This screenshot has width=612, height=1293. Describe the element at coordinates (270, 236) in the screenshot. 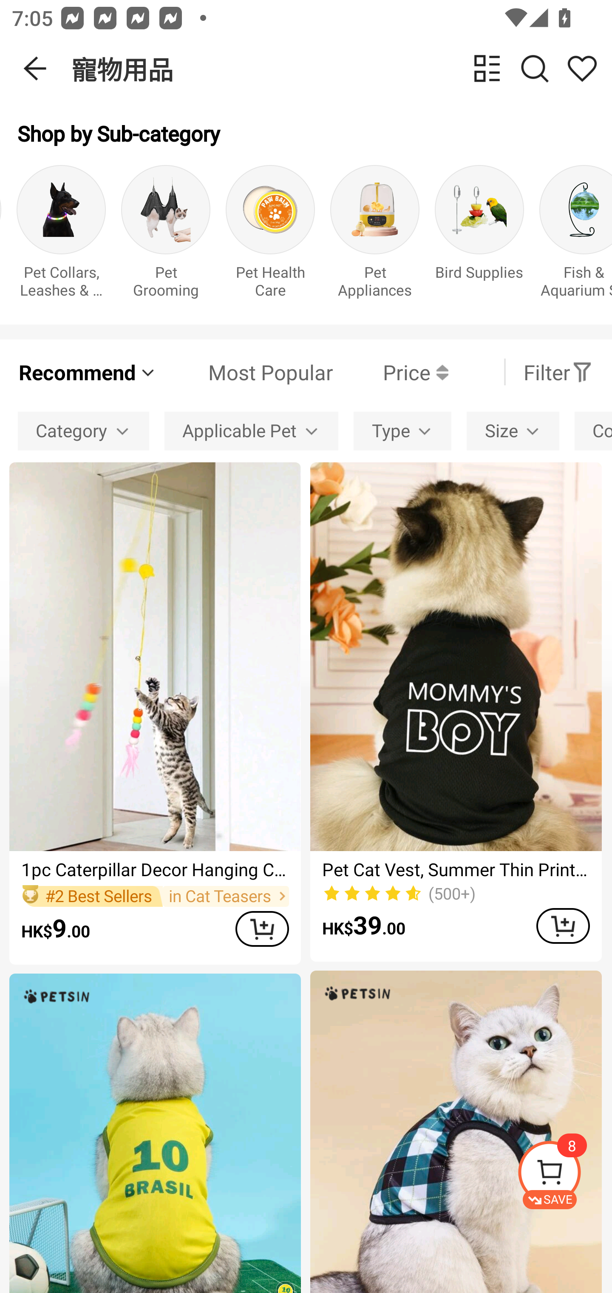

I see `Pet Health Care` at that location.